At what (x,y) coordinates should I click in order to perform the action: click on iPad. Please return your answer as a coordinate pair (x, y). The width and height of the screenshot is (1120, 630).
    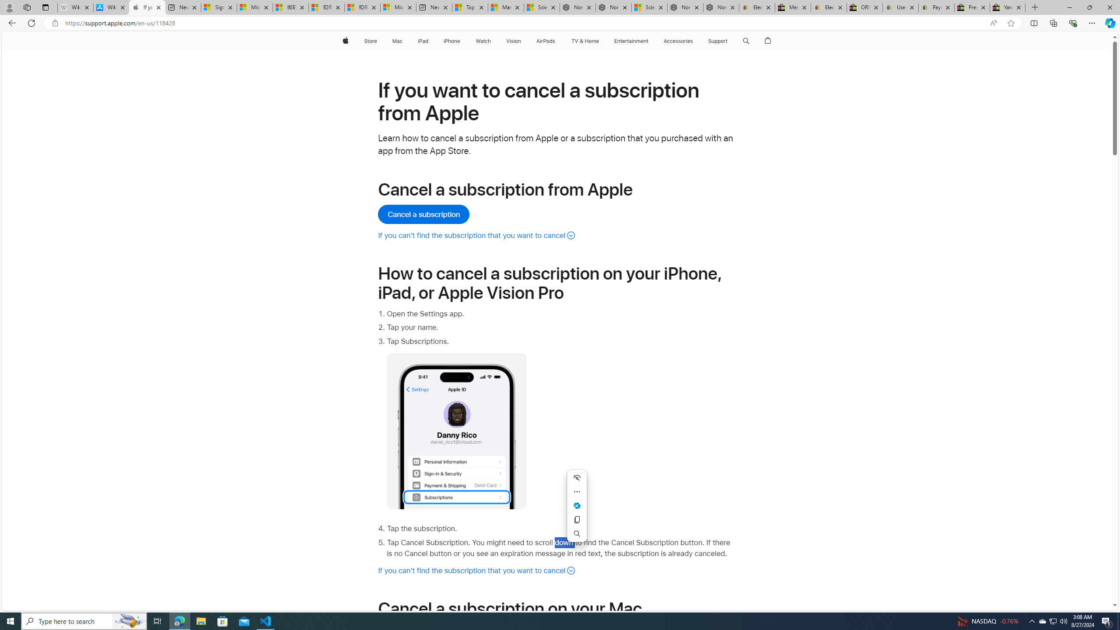
    Looking at the image, I should click on (423, 41).